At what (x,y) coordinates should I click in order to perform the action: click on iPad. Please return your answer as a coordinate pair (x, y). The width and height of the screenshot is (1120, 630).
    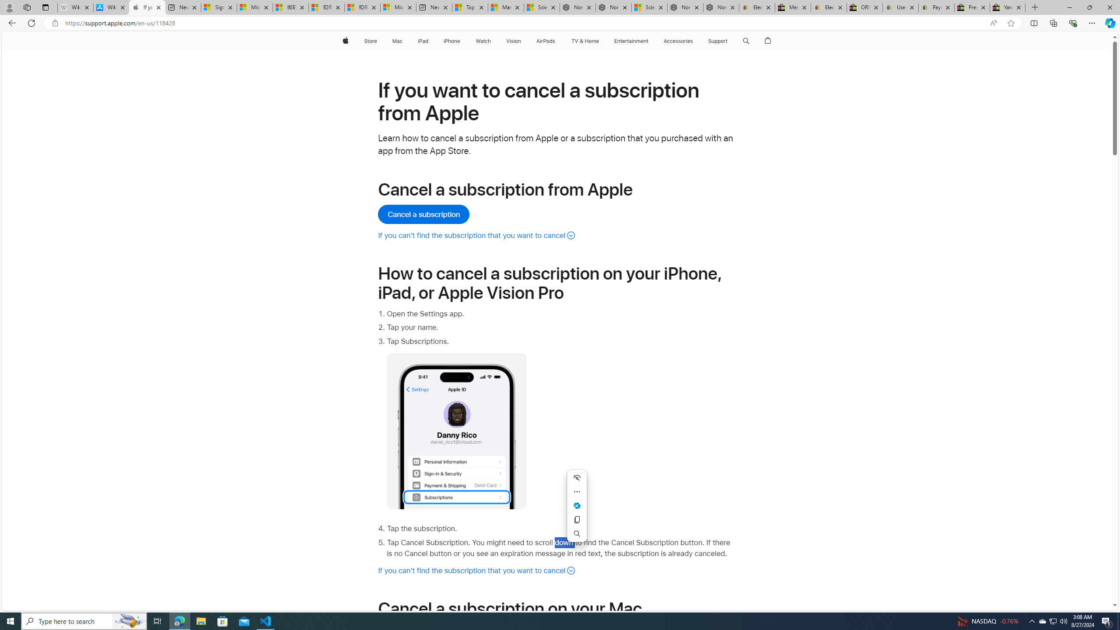
    Looking at the image, I should click on (423, 41).